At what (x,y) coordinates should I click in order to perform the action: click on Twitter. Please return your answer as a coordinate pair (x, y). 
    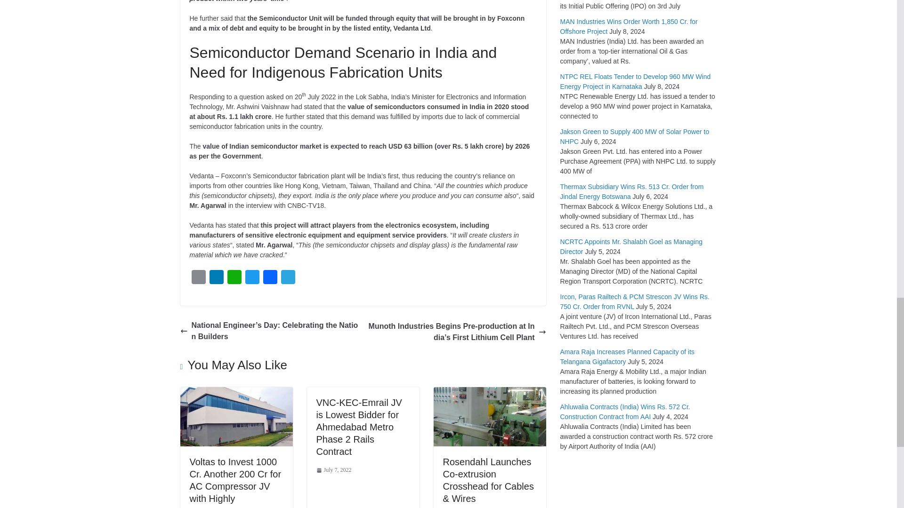
    Looking at the image, I should click on (252, 279).